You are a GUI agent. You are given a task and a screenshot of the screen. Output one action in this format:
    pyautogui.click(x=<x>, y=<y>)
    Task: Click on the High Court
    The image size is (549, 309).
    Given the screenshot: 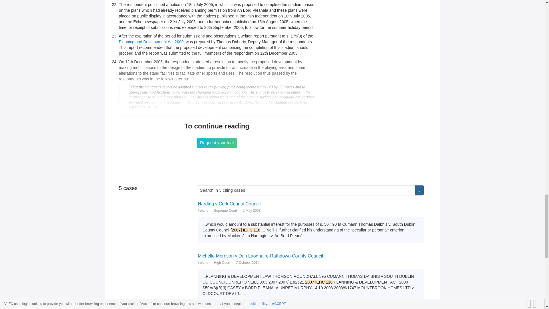 What is the action you would take?
    pyautogui.click(x=222, y=263)
    